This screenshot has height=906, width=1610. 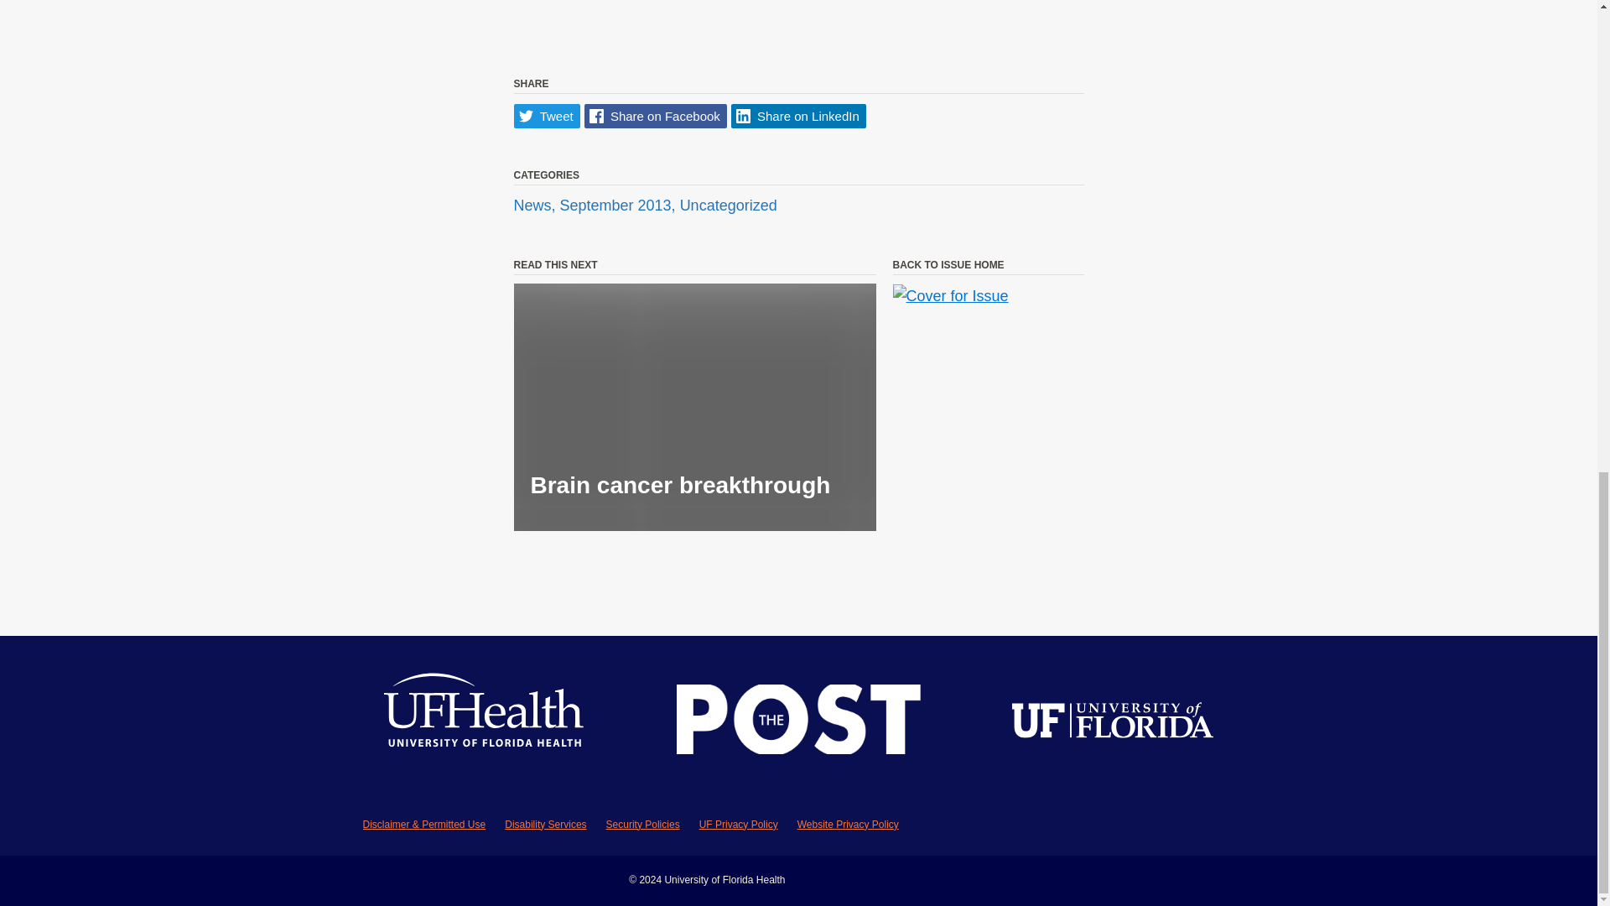 I want to click on News,, so click(x=536, y=205).